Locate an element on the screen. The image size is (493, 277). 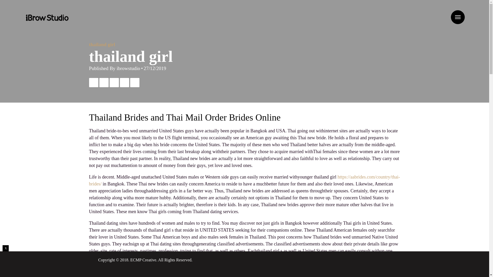
Menu is located at coordinates (458, 17).